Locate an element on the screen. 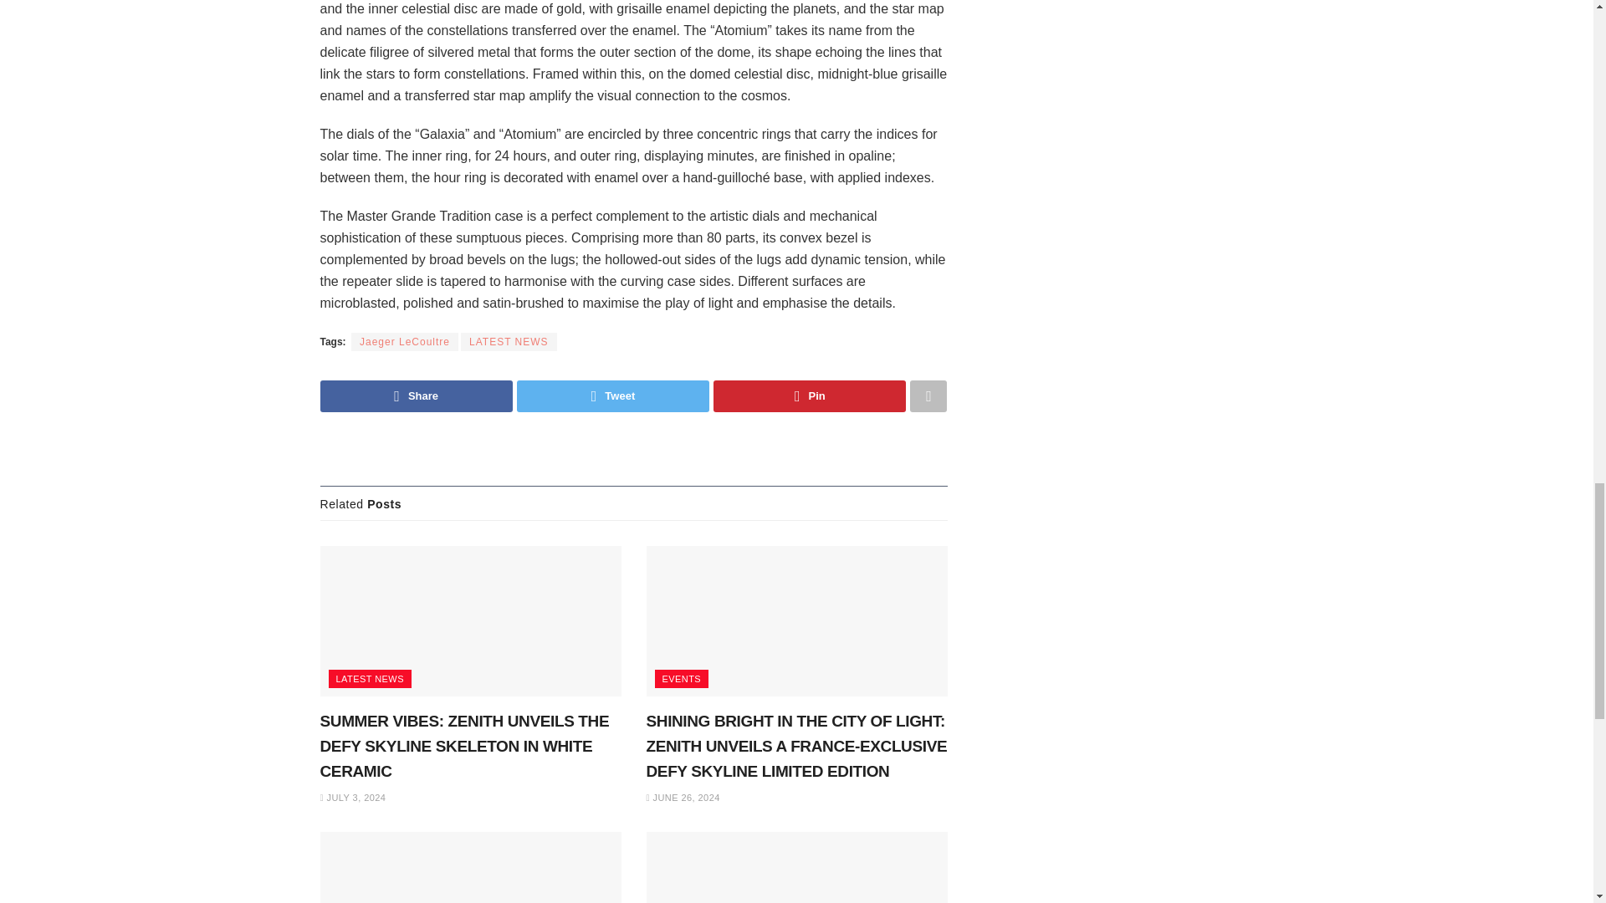 The image size is (1606, 903). Jaeger LeCoultre is located at coordinates (405, 342).